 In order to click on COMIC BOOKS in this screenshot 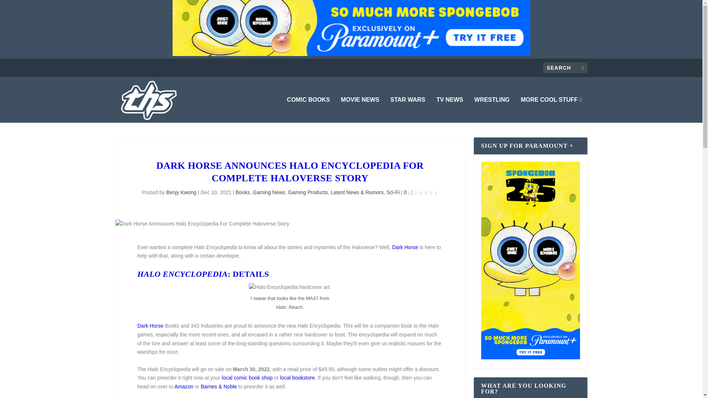, I will do `click(308, 110)`.